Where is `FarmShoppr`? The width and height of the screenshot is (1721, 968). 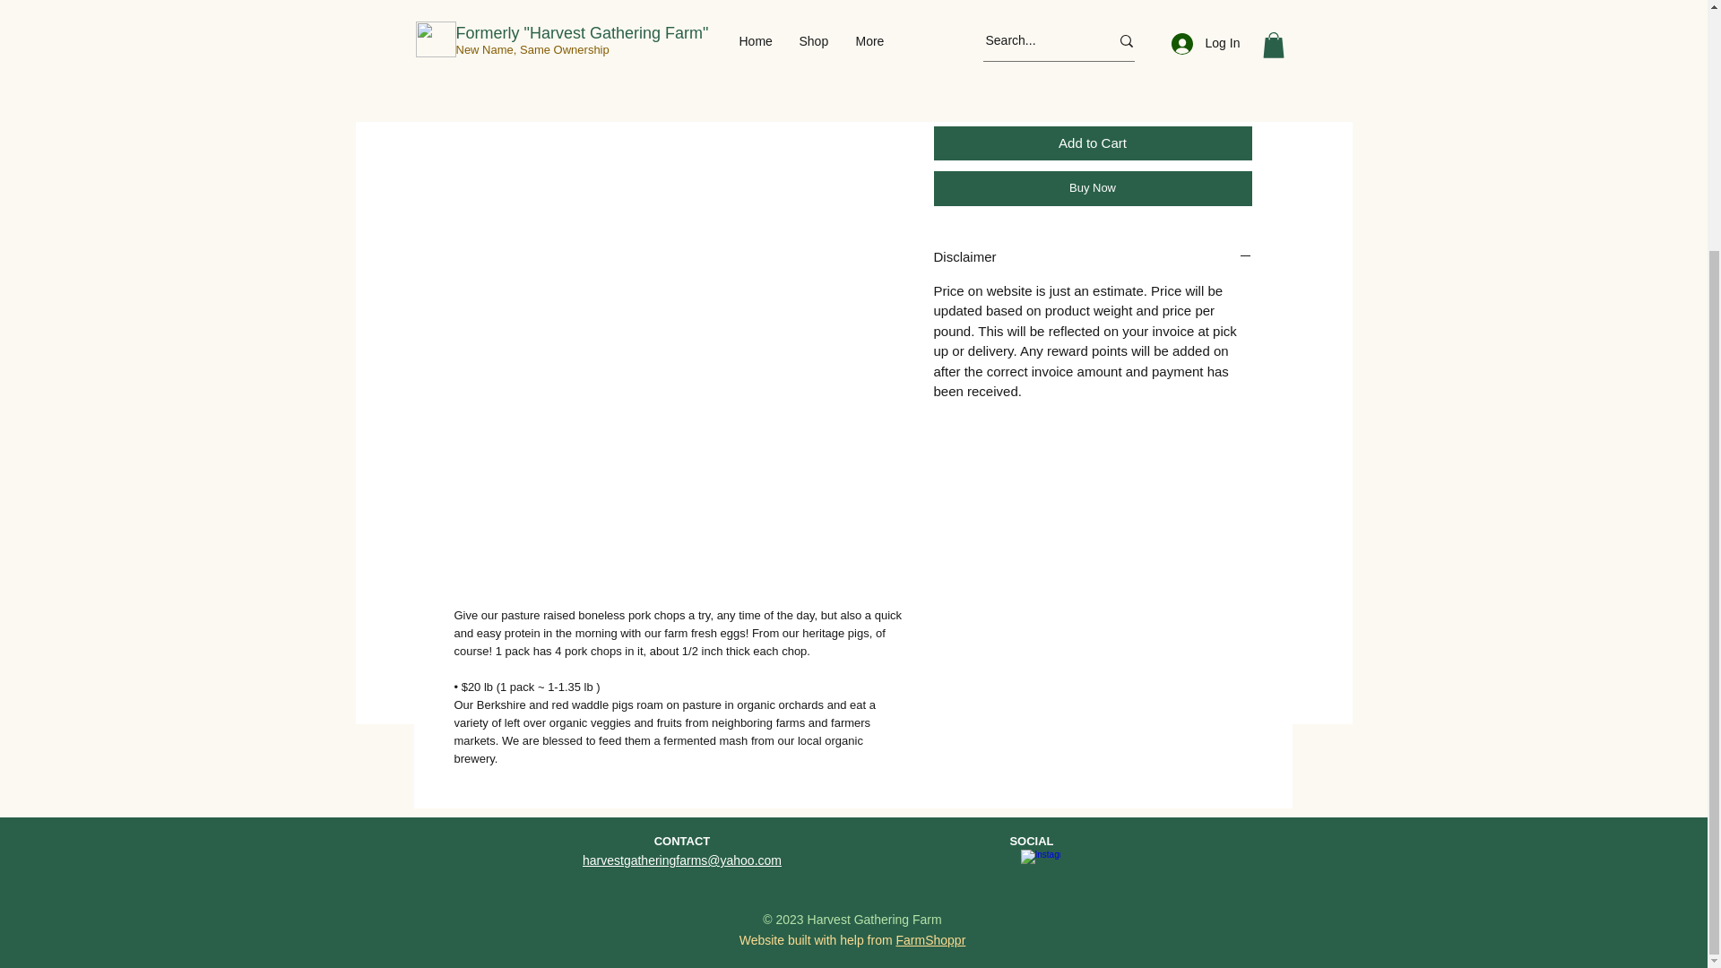
FarmShoppr is located at coordinates (930, 940).